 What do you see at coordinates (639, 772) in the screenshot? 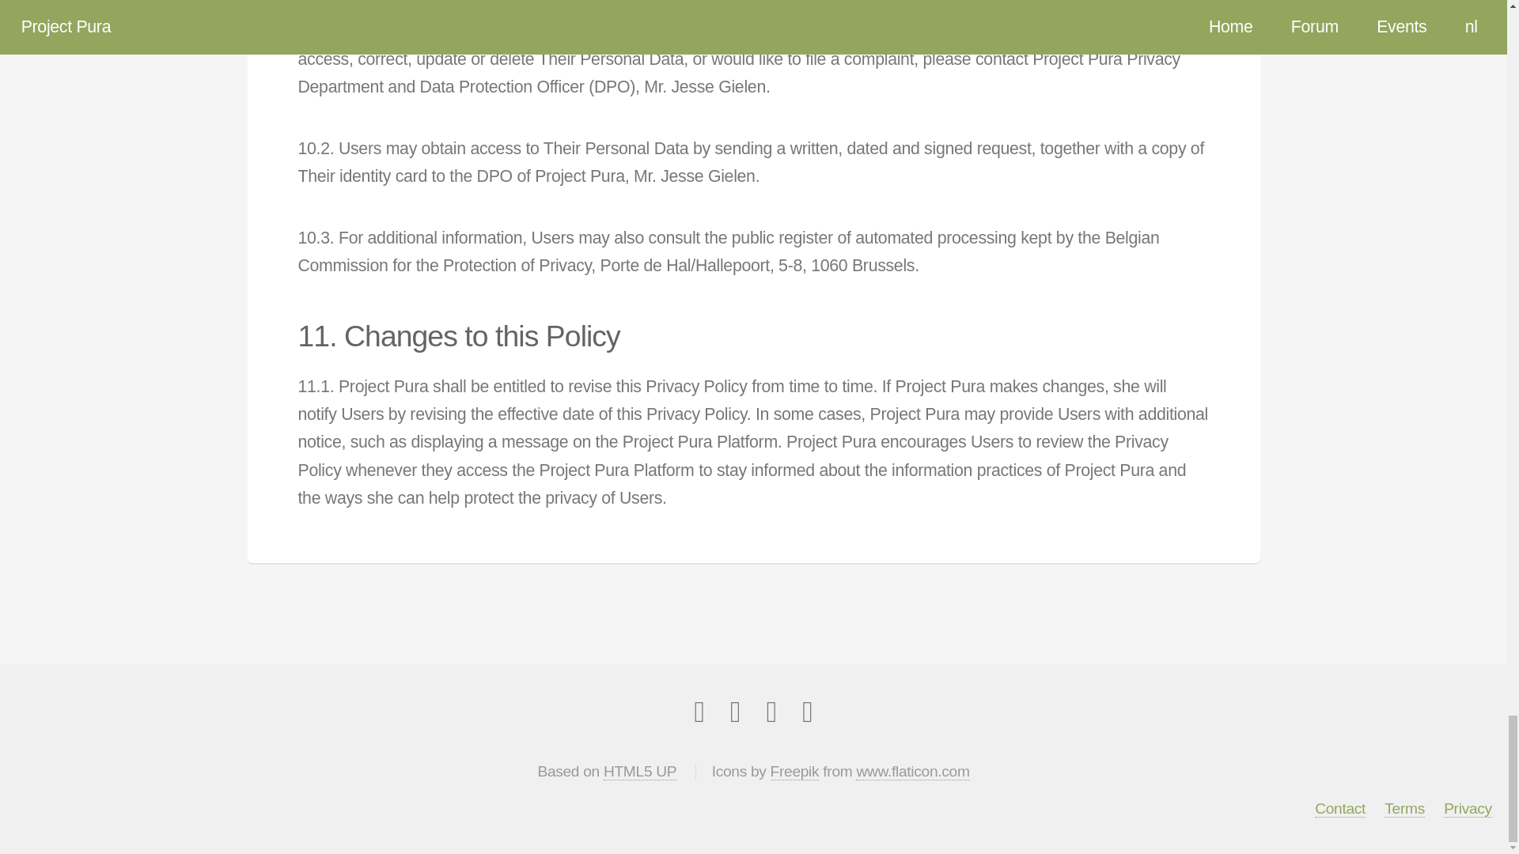
I see `HTML5 UP` at bounding box center [639, 772].